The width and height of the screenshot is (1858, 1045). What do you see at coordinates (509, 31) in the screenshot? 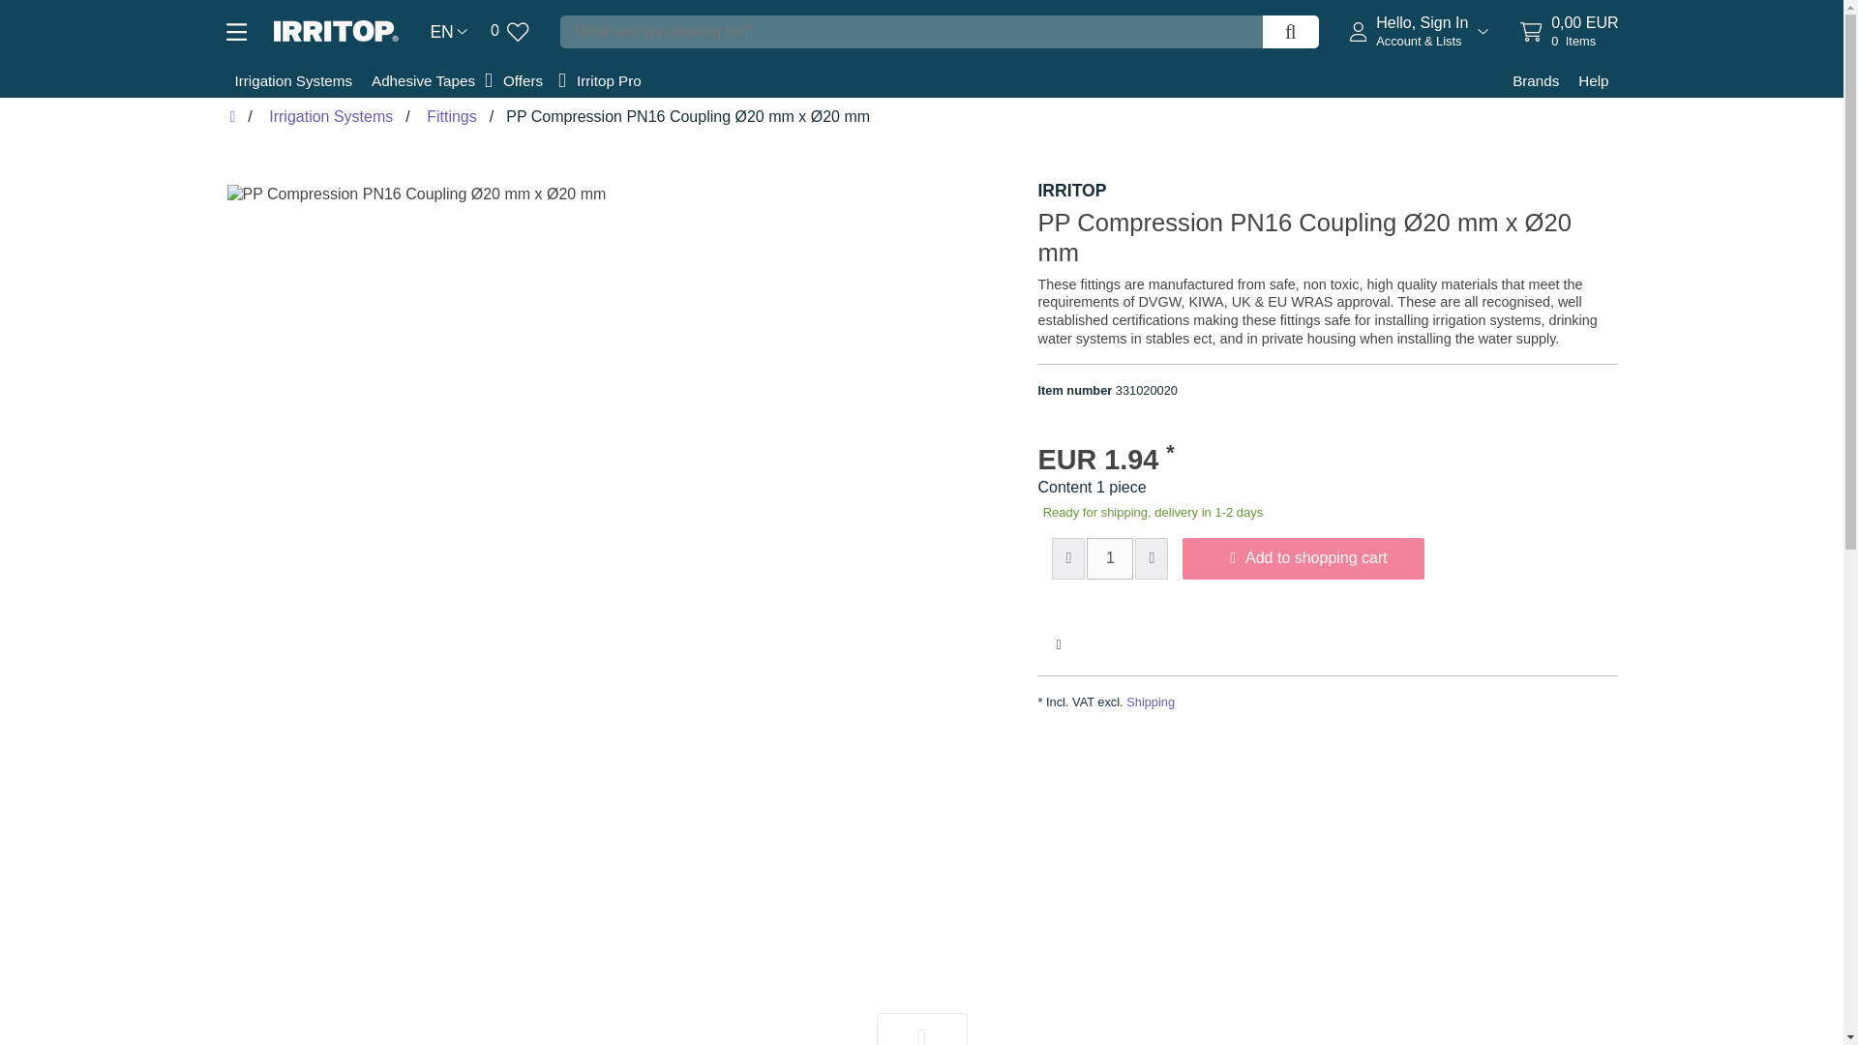
I see `0` at bounding box center [509, 31].